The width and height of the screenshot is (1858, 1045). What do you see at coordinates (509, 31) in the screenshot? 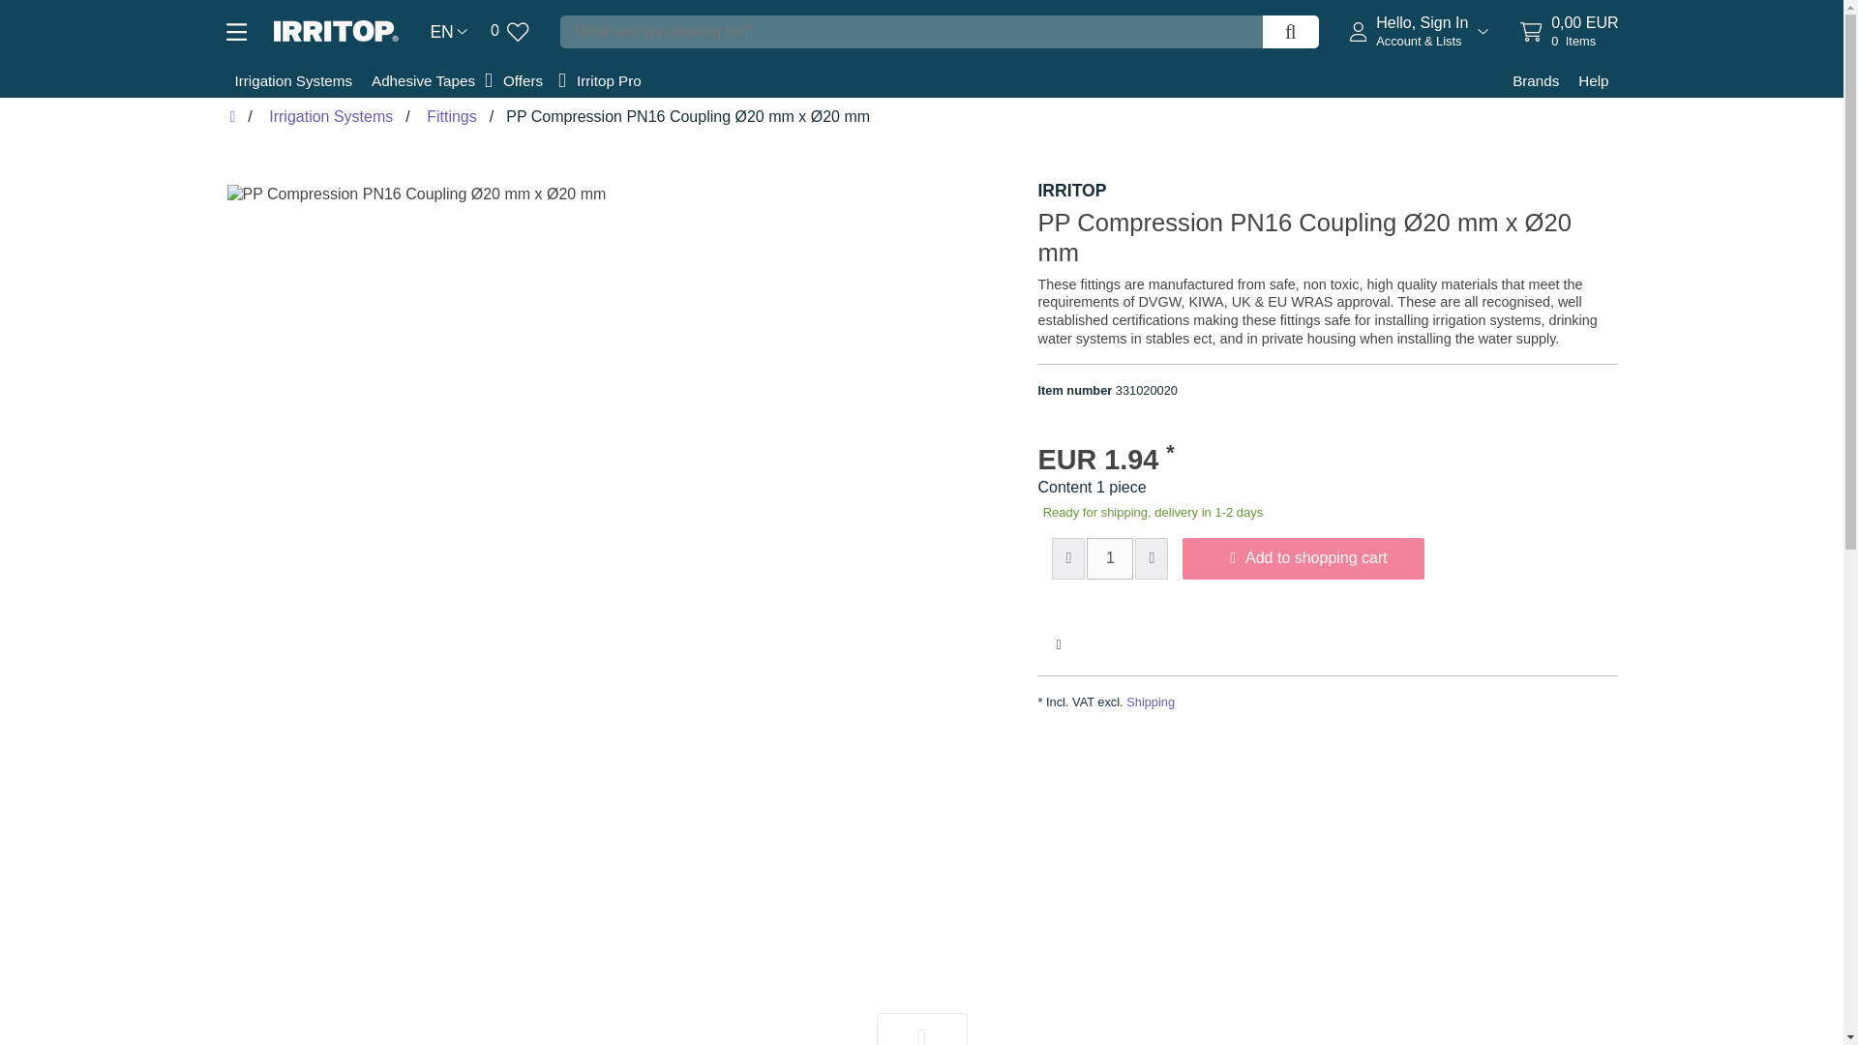
I see `0` at bounding box center [509, 31].